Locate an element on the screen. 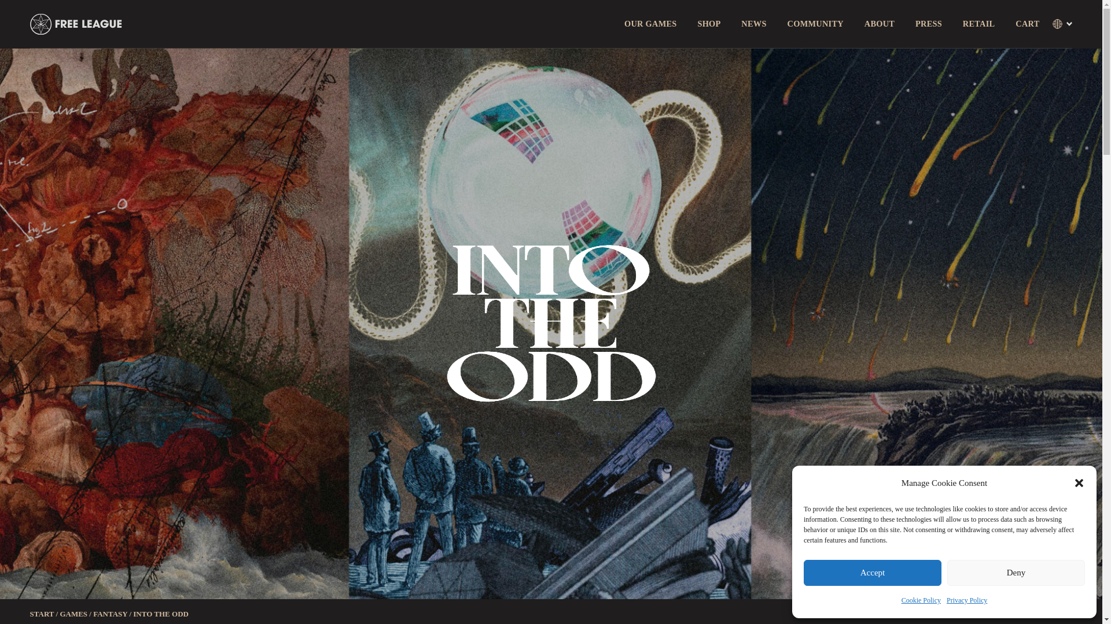 The height and width of the screenshot is (624, 1111). Accept is located at coordinates (872, 573).